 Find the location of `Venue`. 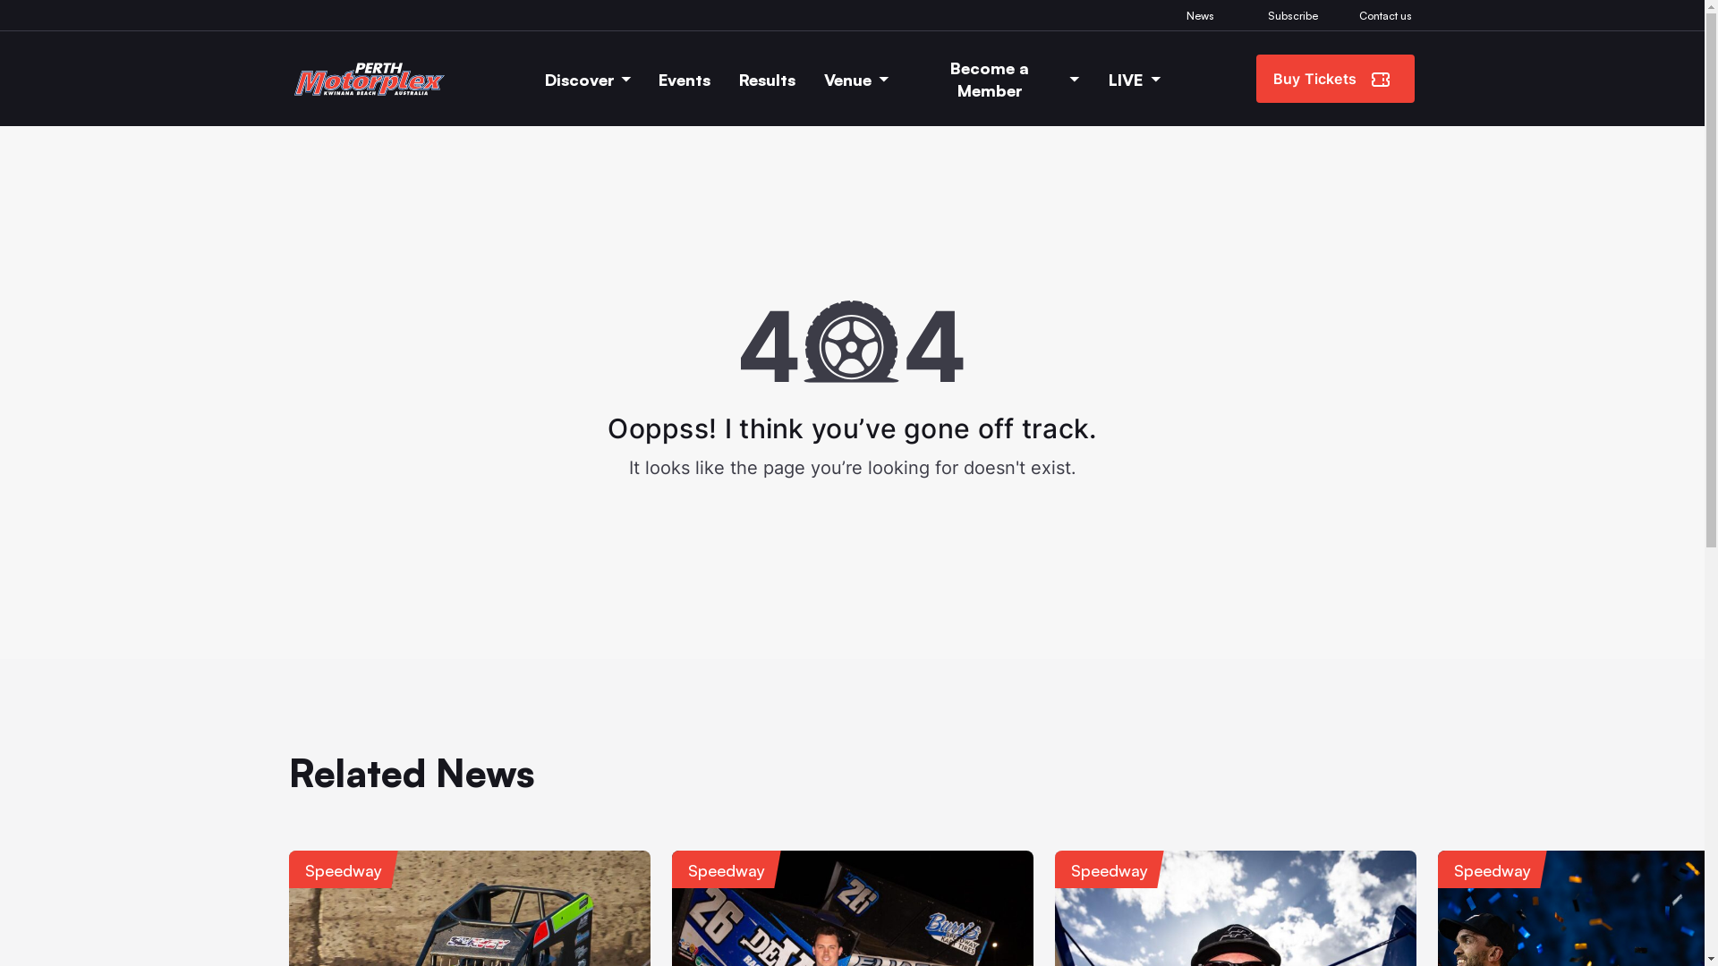

Venue is located at coordinates (856, 79).